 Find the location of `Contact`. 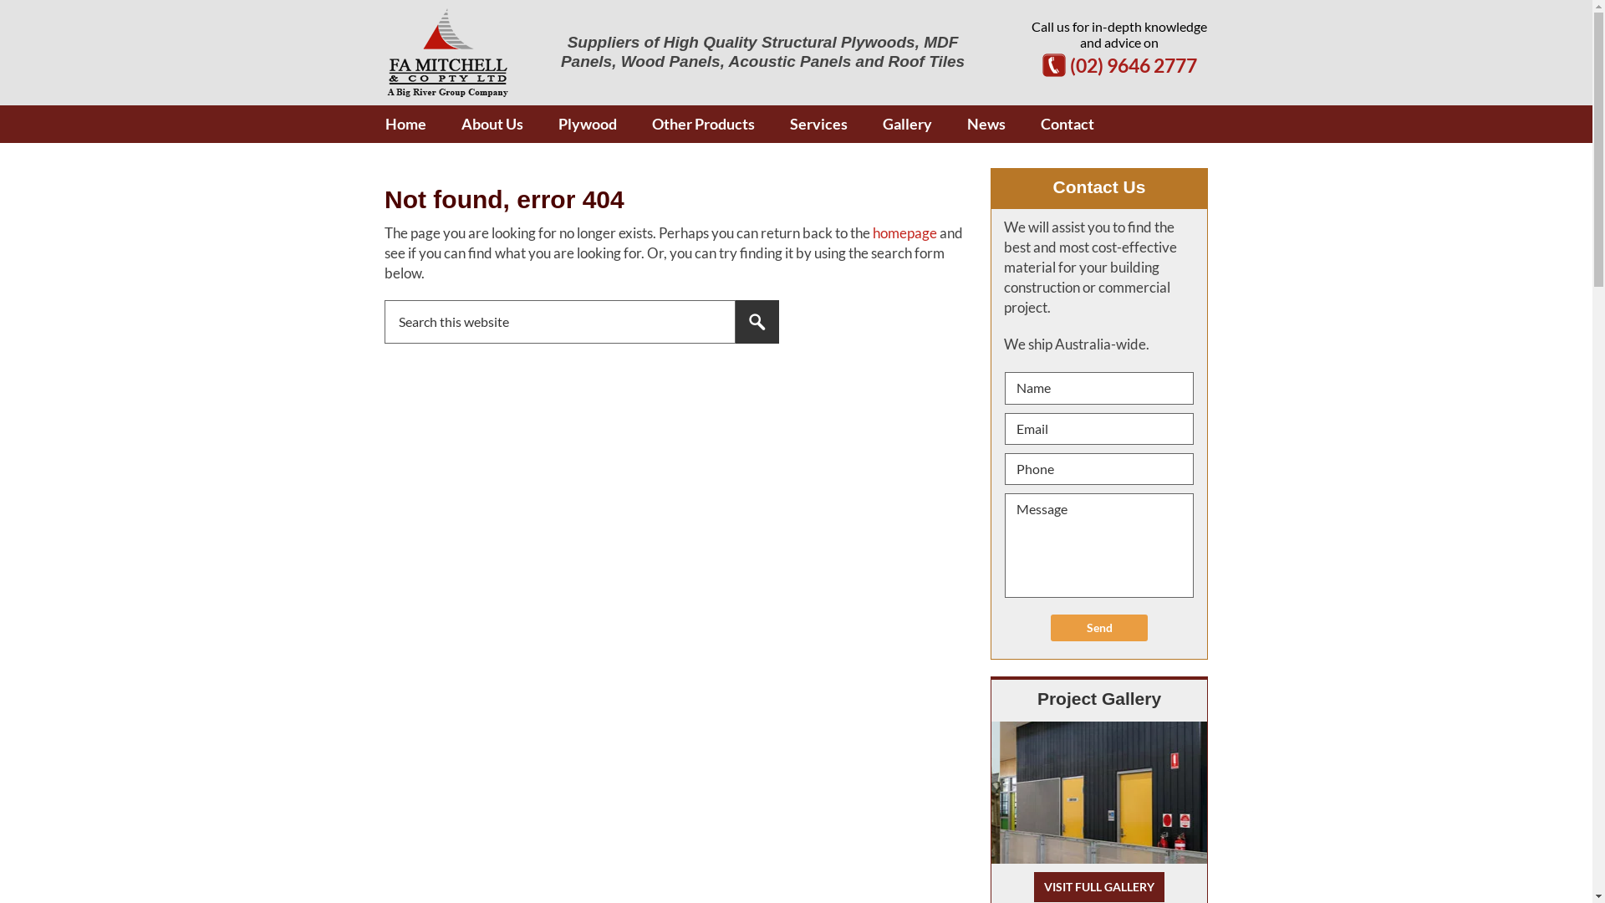

Contact is located at coordinates (1067, 124).